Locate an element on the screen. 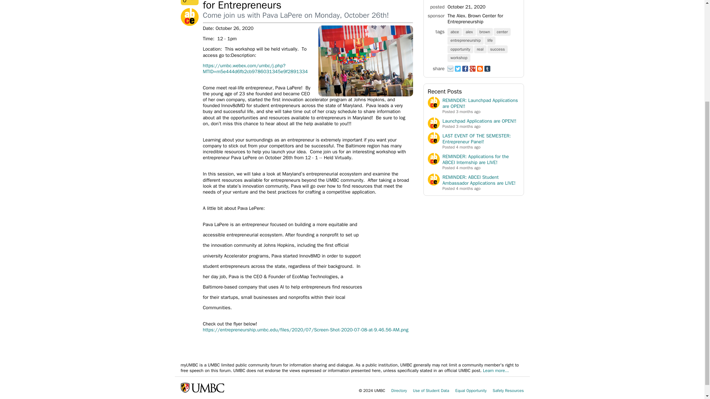  brown is located at coordinates (485, 31).